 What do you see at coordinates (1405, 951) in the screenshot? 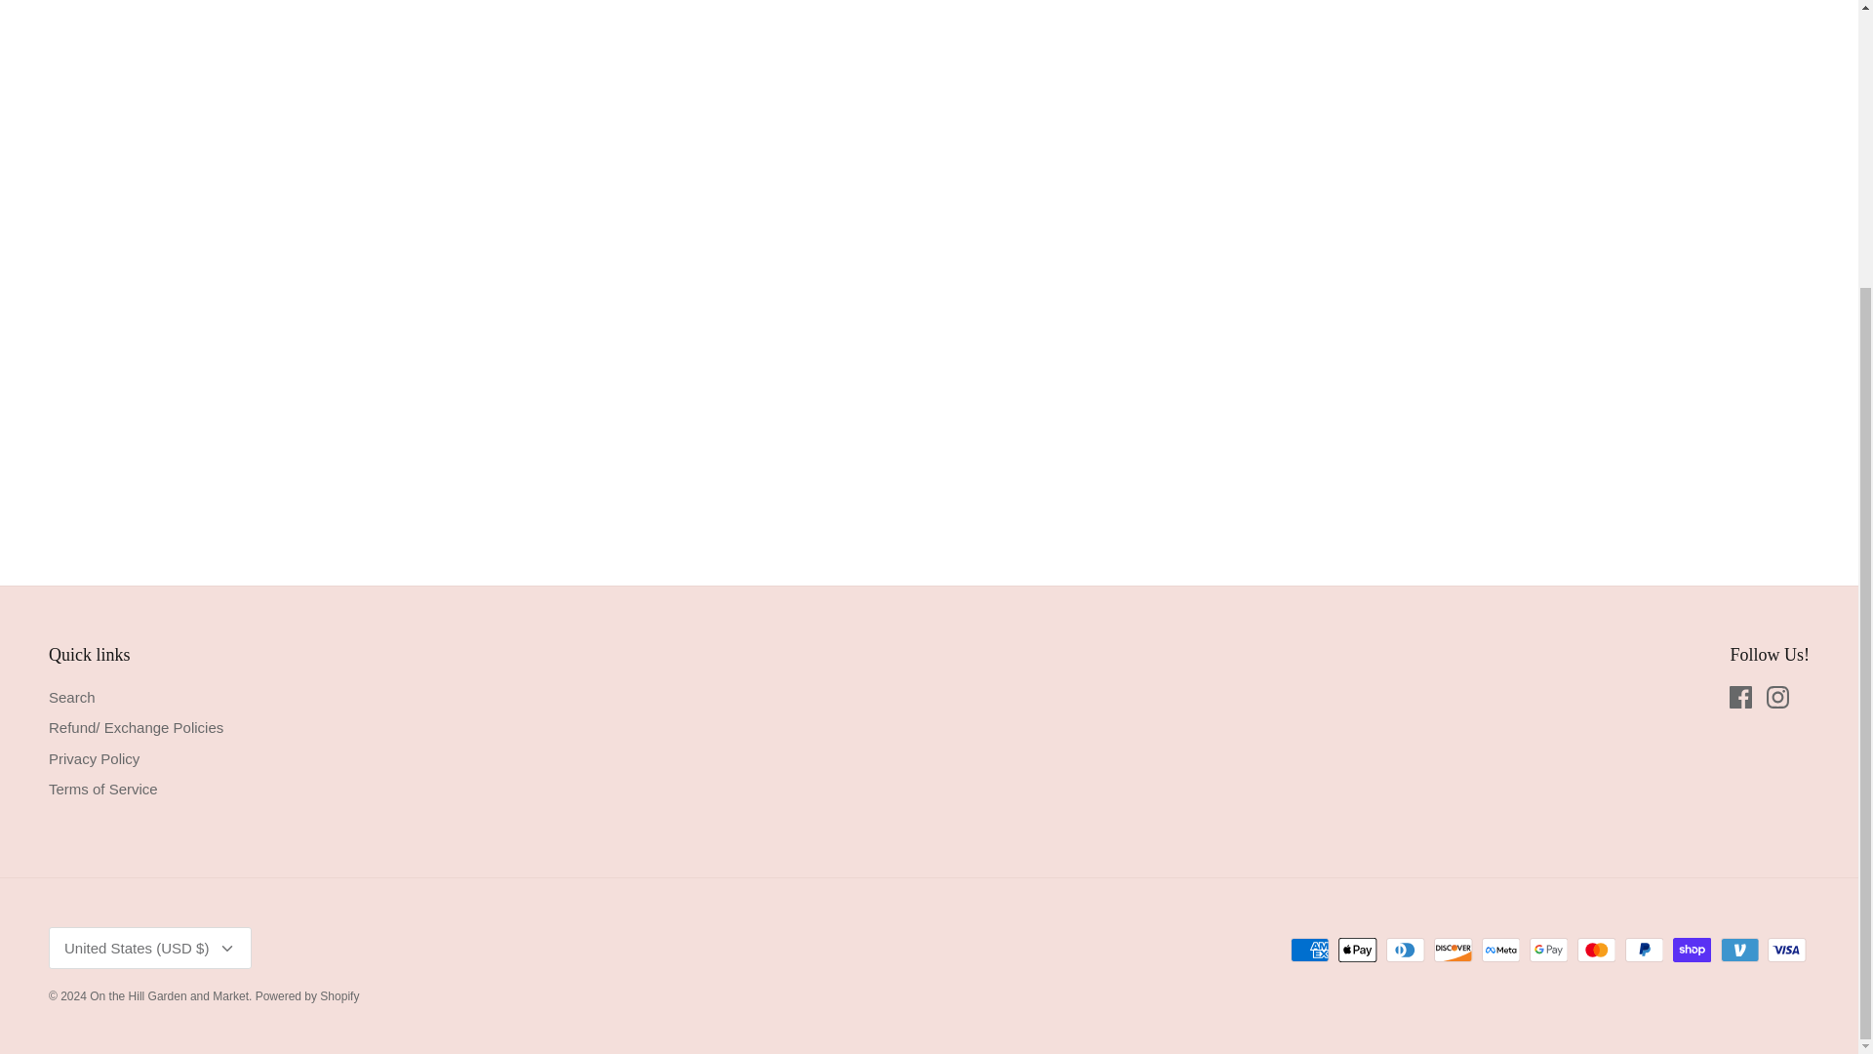
I see `Diners Club` at bounding box center [1405, 951].